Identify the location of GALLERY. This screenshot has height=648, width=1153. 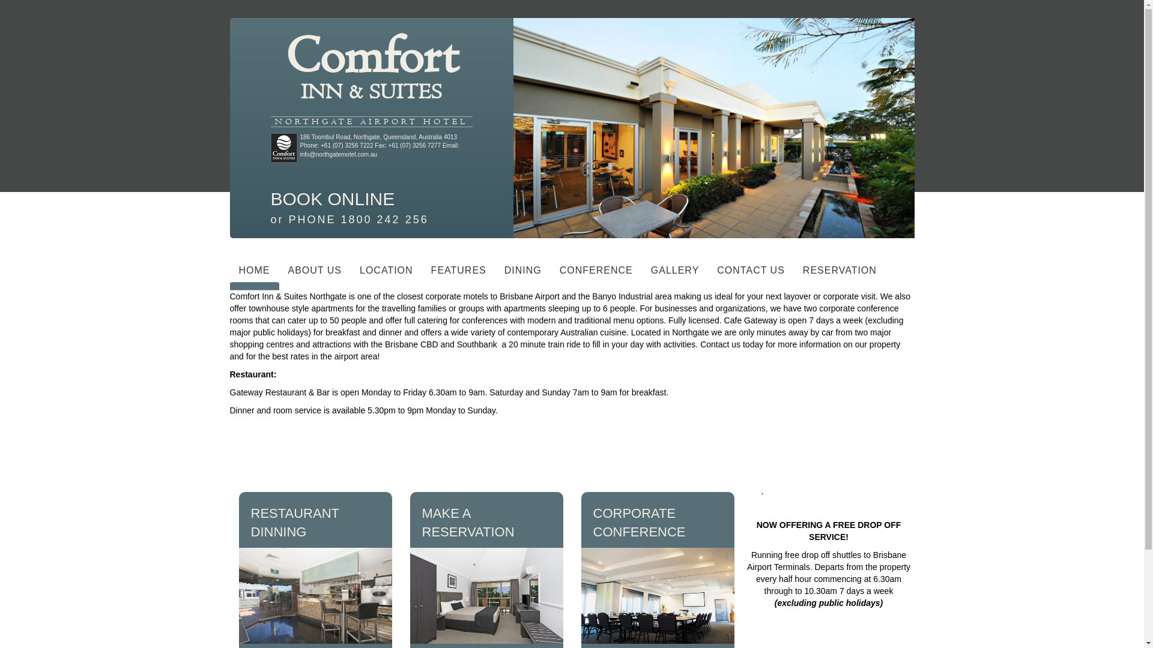
(675, 274).